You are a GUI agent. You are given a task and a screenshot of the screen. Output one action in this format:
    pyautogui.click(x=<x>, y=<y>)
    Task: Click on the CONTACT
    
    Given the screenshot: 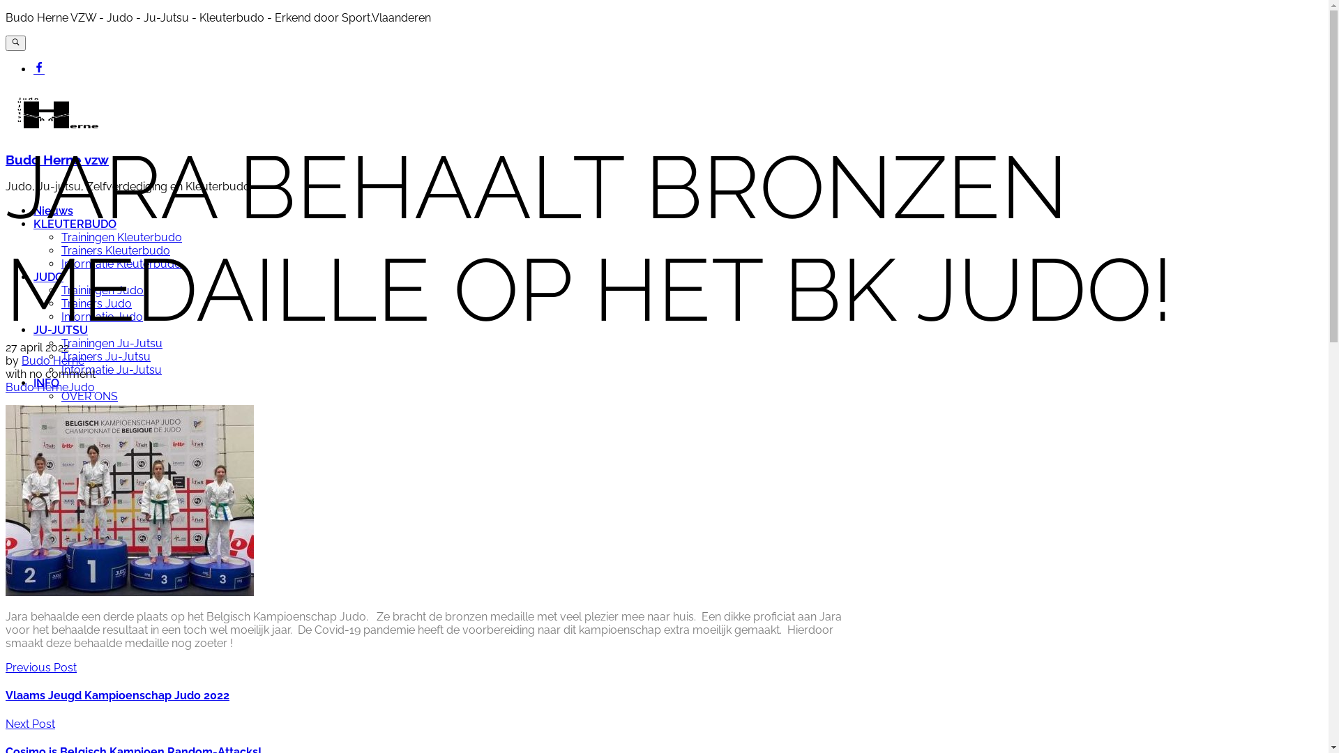 What is the action you would take?
    pyautogui.click(x=60, y=423)
    